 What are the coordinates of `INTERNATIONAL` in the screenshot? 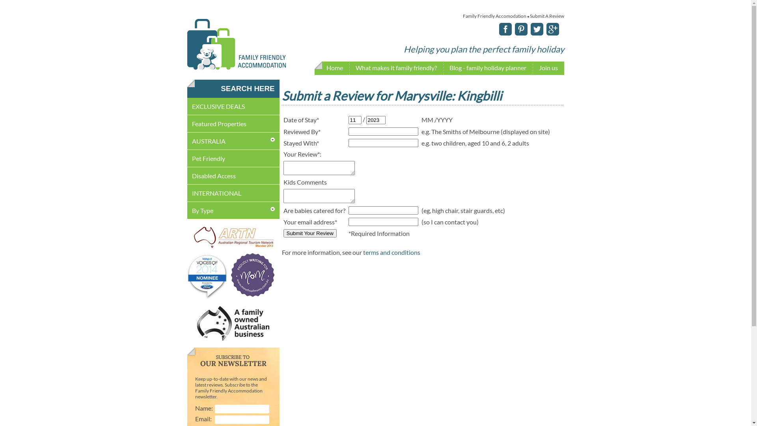 It's located at (216, 193).